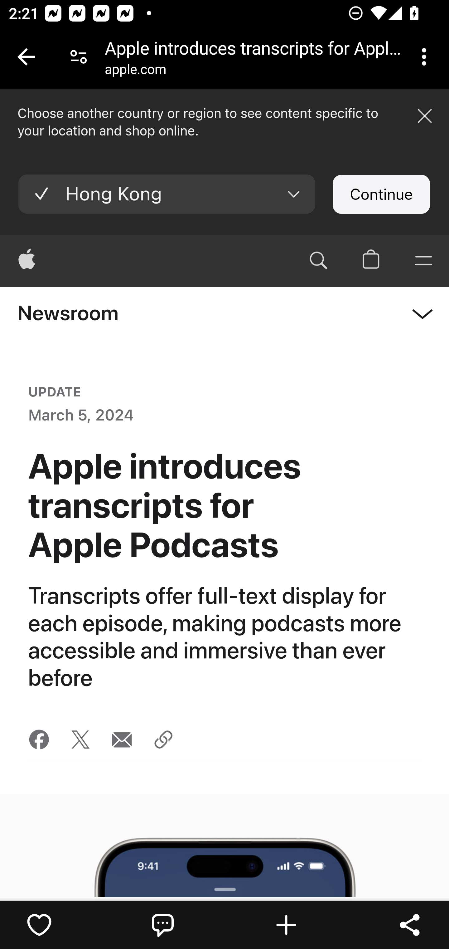 This screenshot has height=949, width=449. Describe the element at coordinates (163, 739) in the screenshot. I see `Share via link` at that location.